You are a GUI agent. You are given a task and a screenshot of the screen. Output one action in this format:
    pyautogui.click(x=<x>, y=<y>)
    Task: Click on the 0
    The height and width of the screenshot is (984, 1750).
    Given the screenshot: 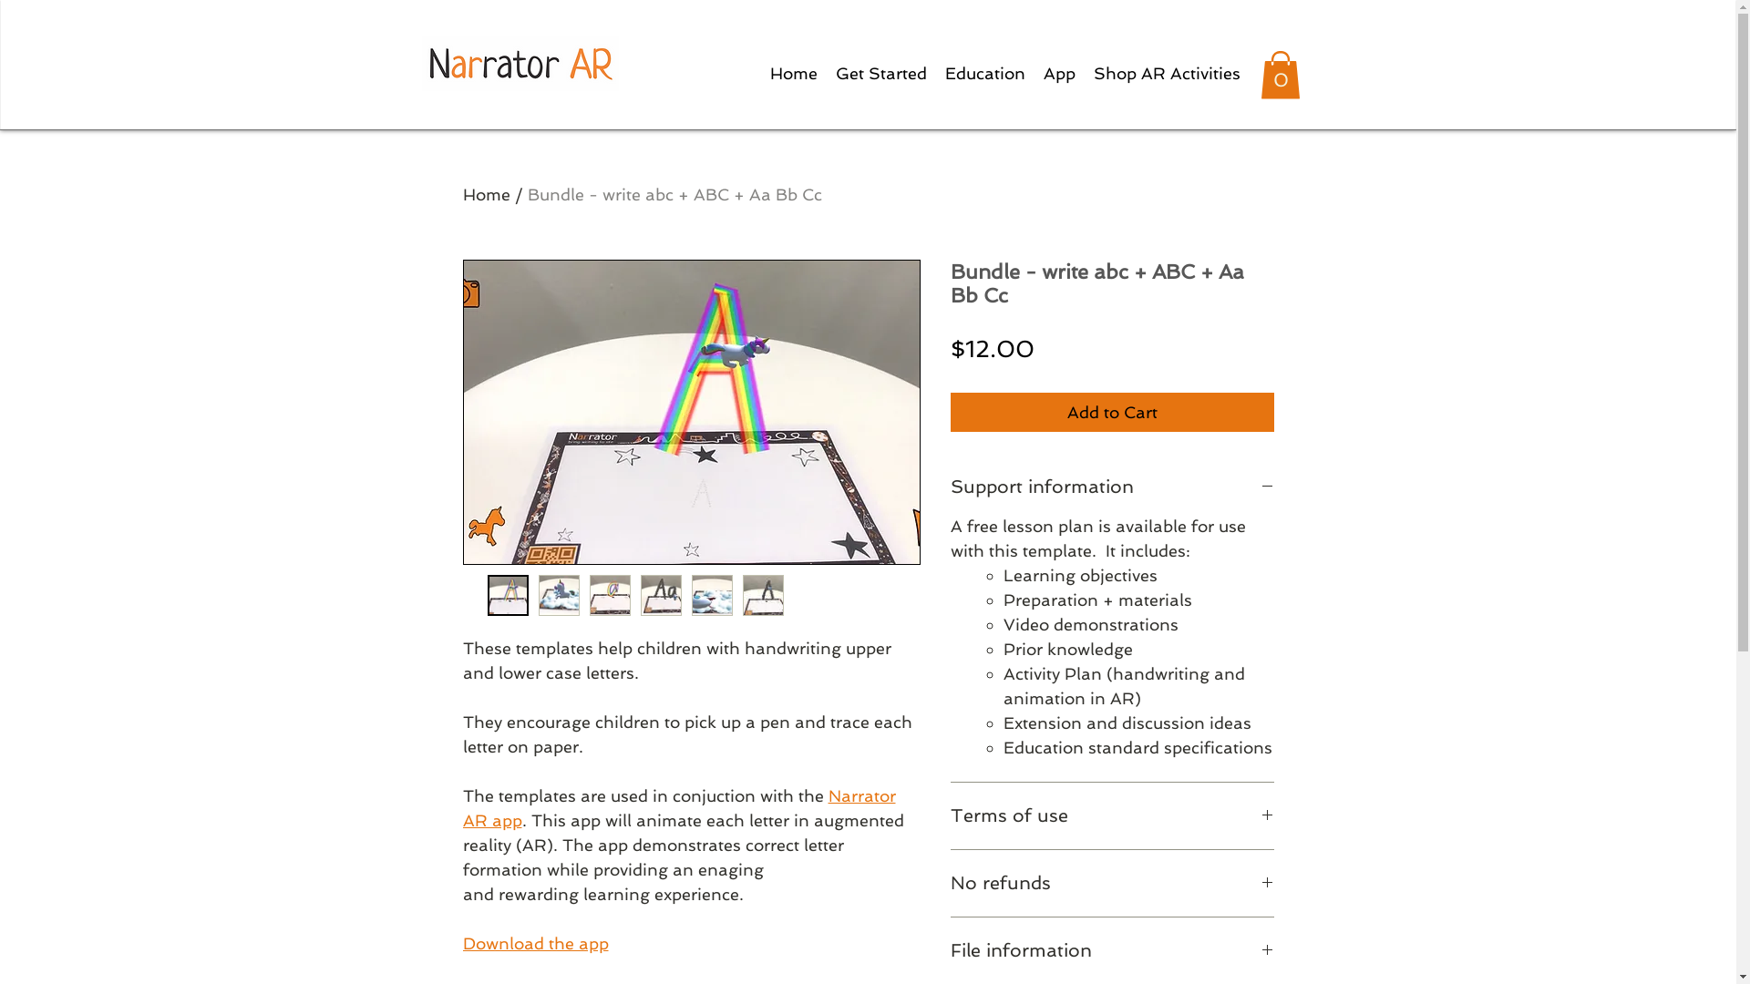 What is the action you would take?
    pyautogui.click(x=1280, y=75)
    